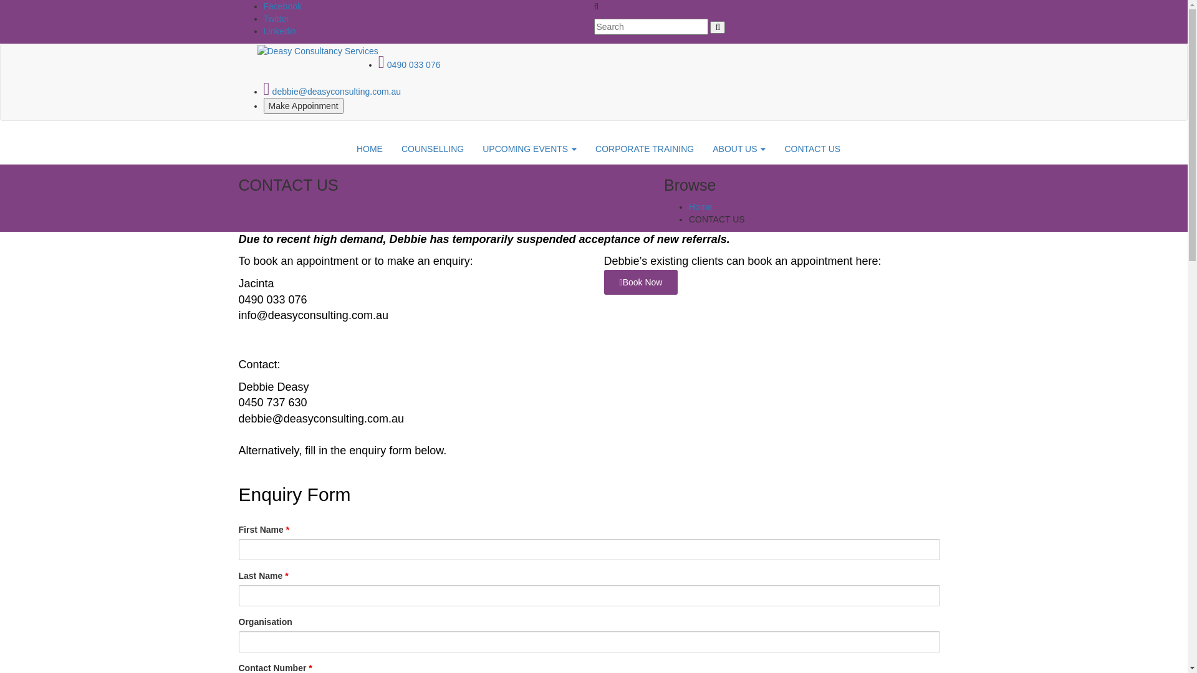 The image size is (1197, 673). I want to click on info@deasyconsulting.com.au, so click(313, 315).